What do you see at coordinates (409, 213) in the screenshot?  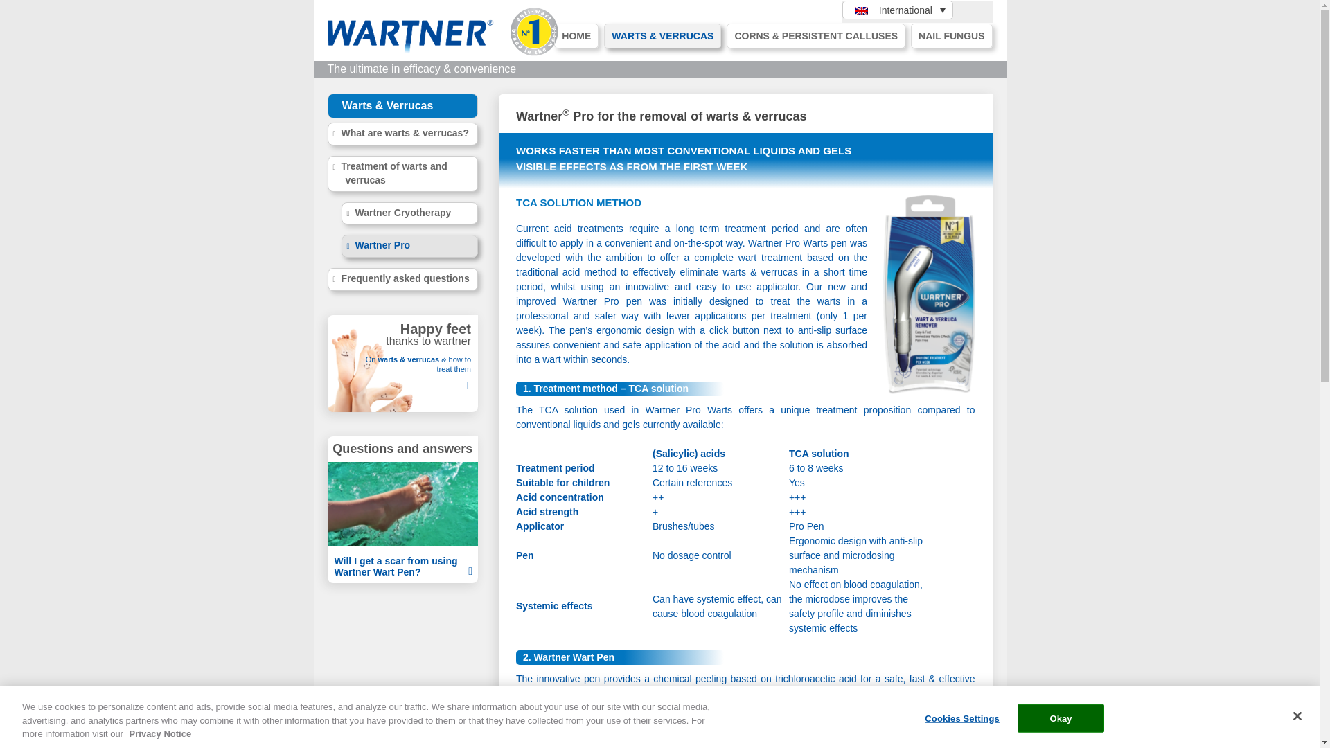 I see `Wartner Cryotherapy` at bounding box center [409, 213].